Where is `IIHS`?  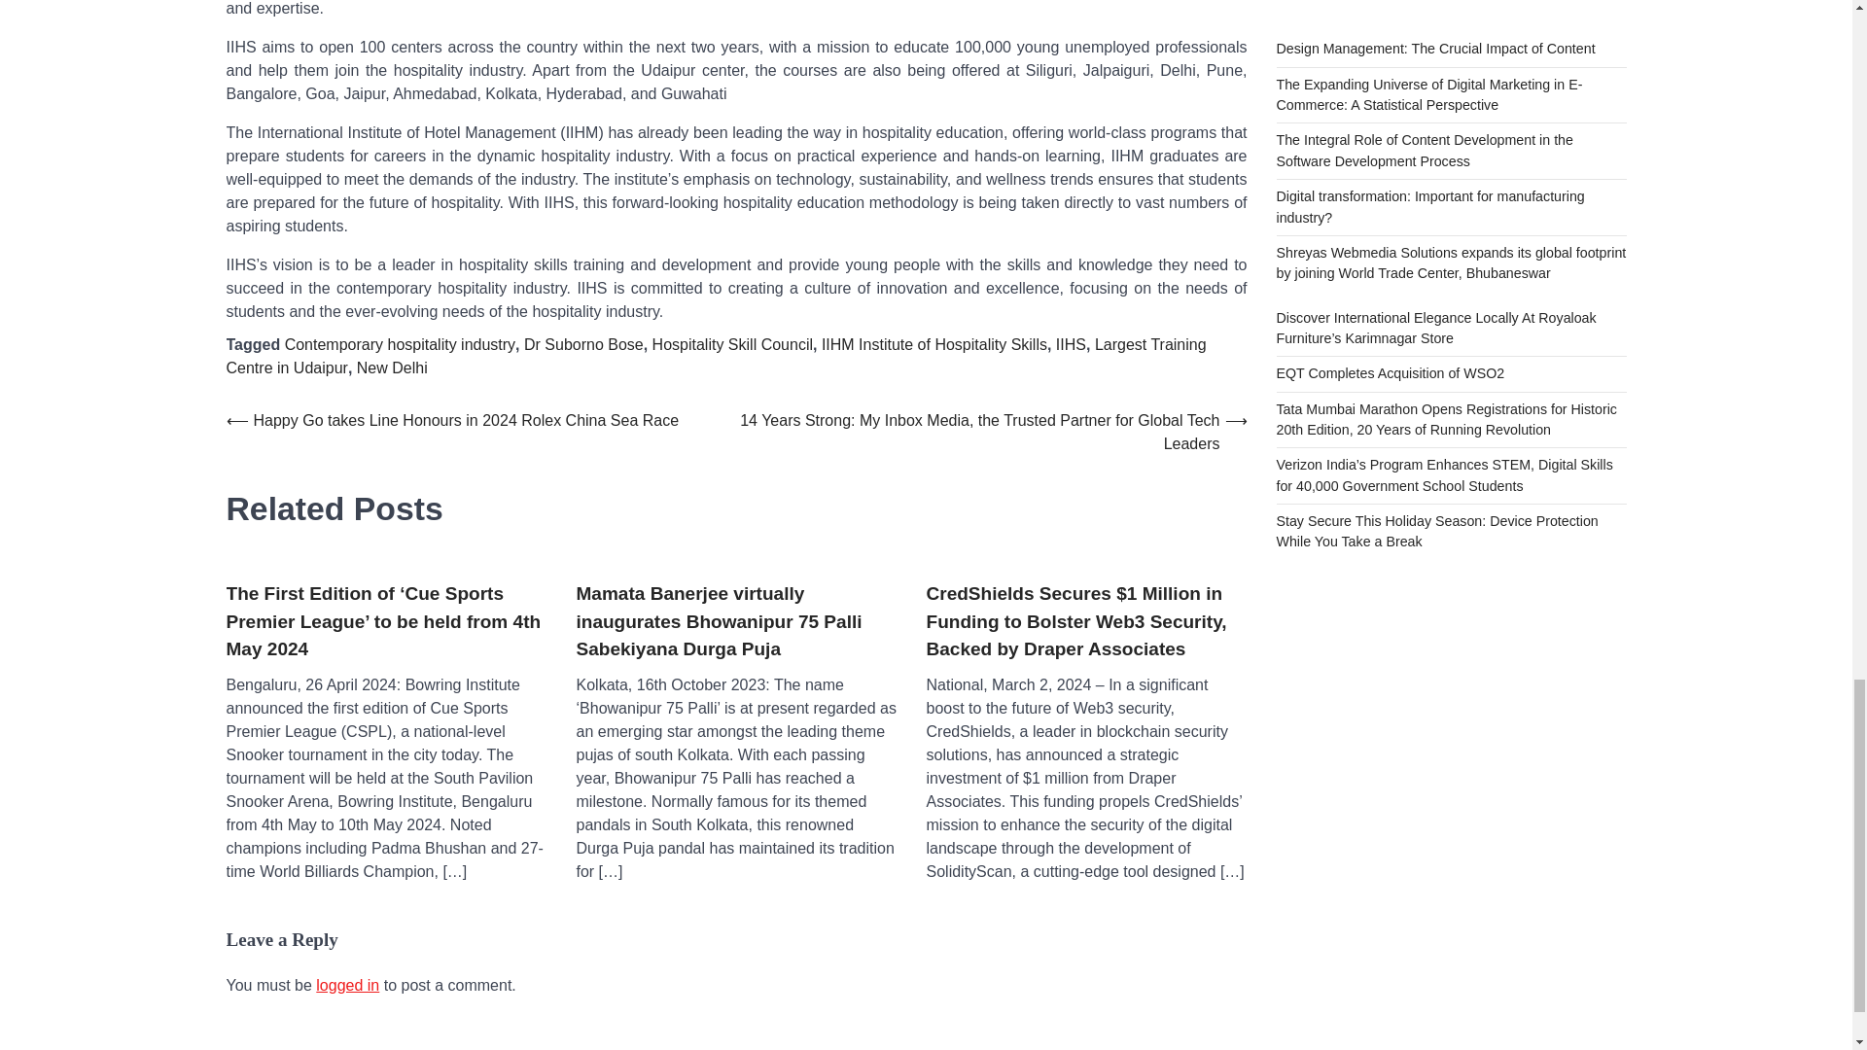
IIHS is located at coordinates (1072, 344).